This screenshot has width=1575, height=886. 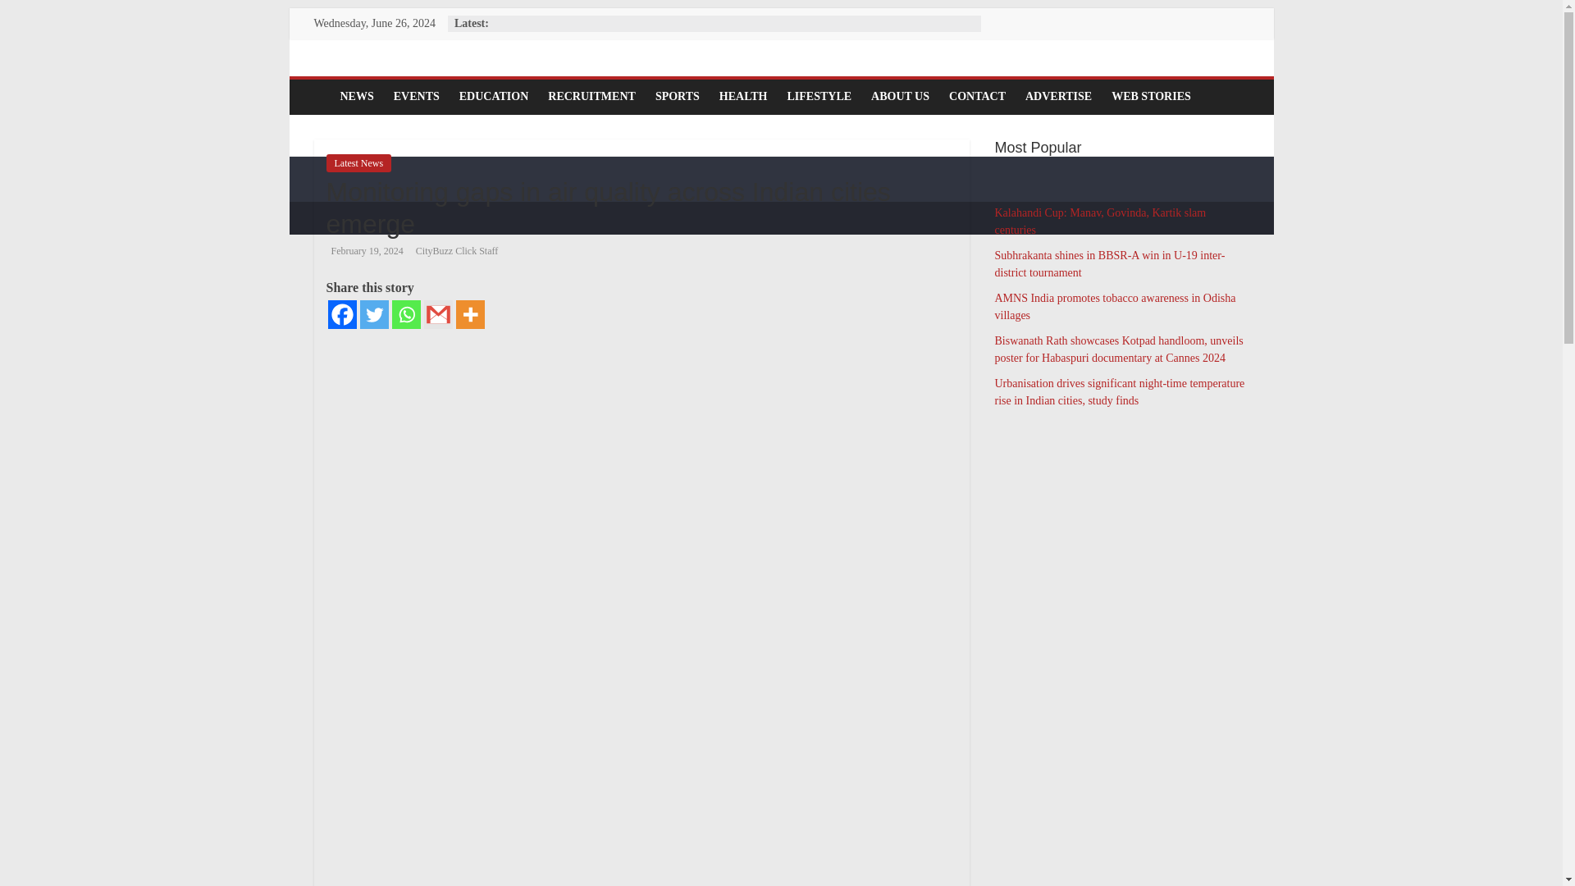 What do you see at coordinates (438, 314) in the screenshot?
I see `Google Gmail` at bounding box center [438, 314].